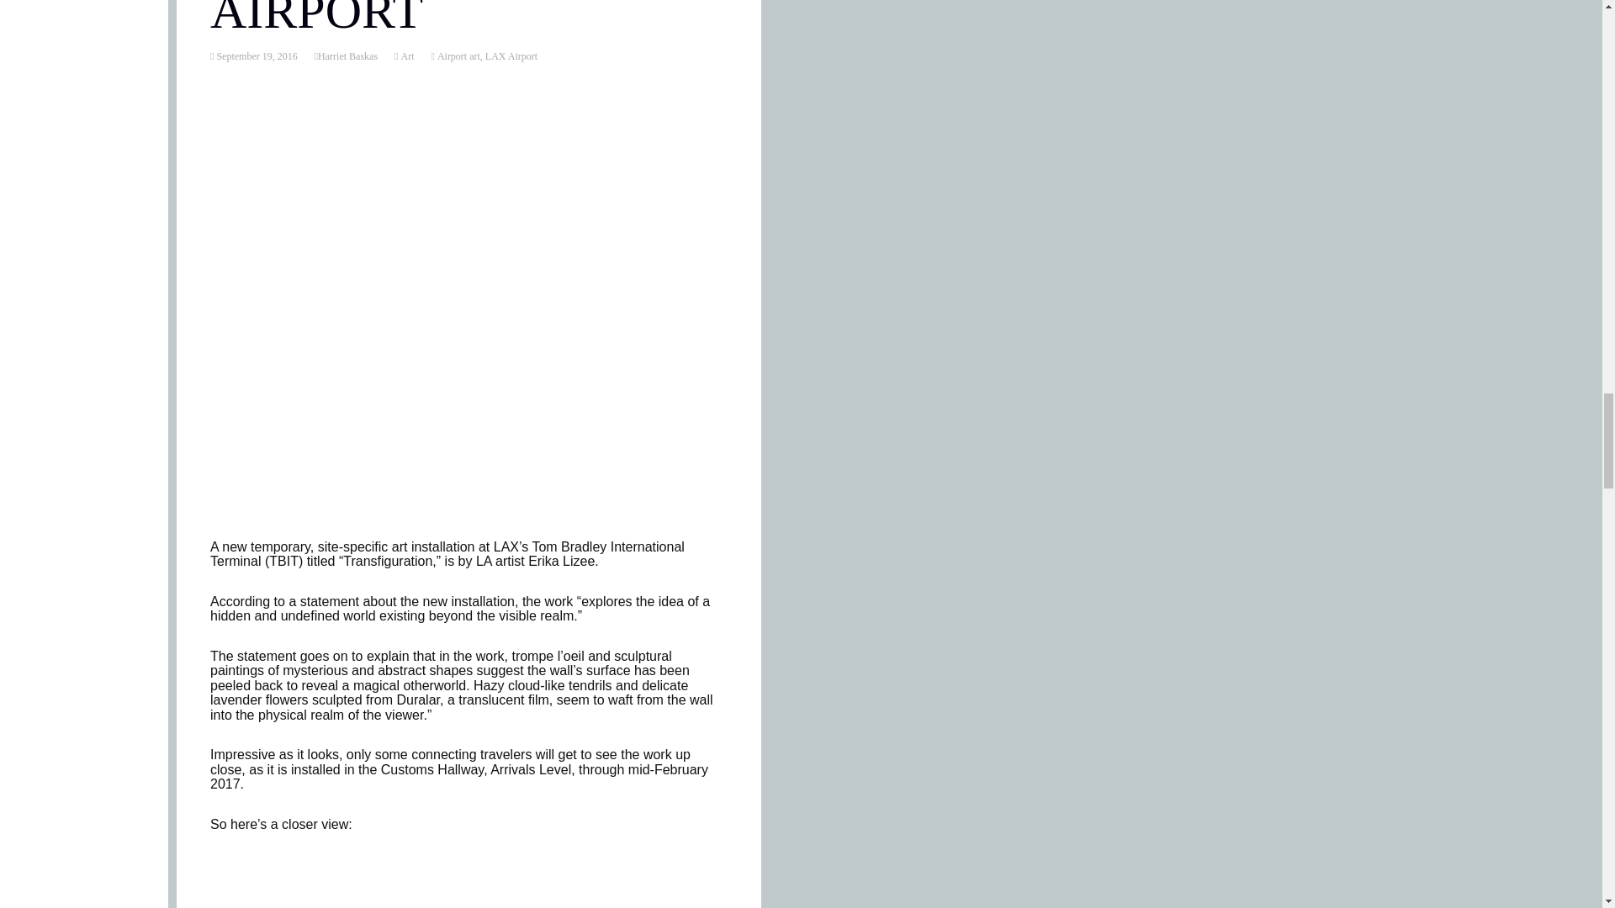  What do you see at coordinates (511, 56) in the screenshot?
I see `LAX Airport` at bounding box center [511, 56].